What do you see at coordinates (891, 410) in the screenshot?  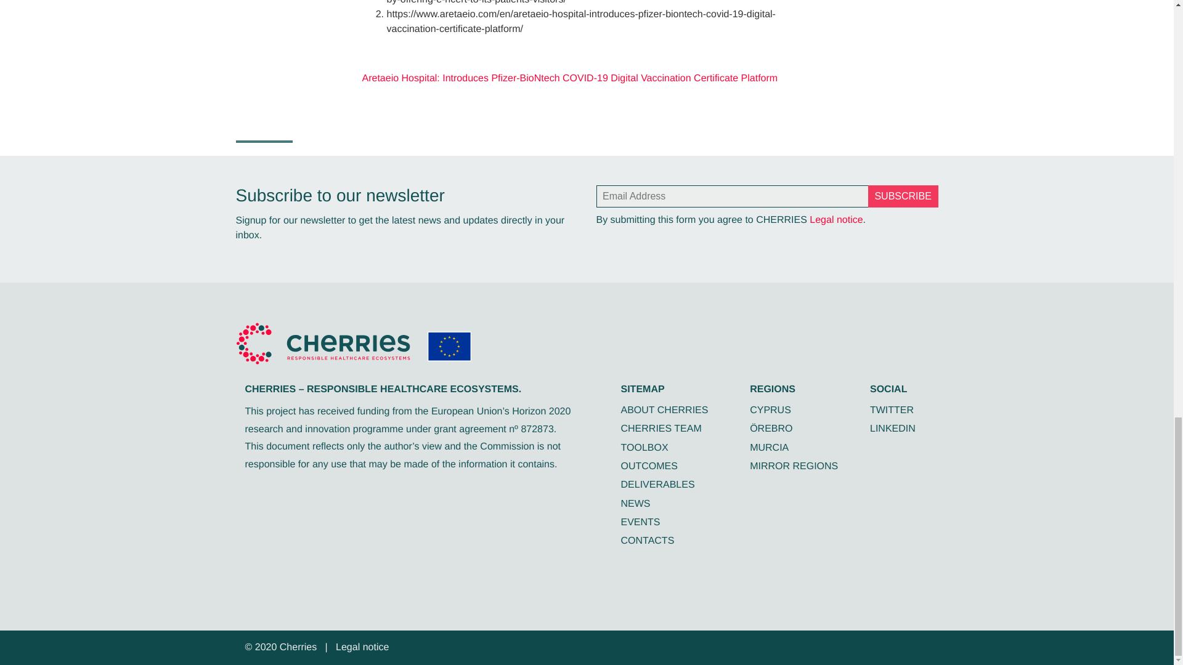 I see `TWITTER` at bounding box center [891, 410].